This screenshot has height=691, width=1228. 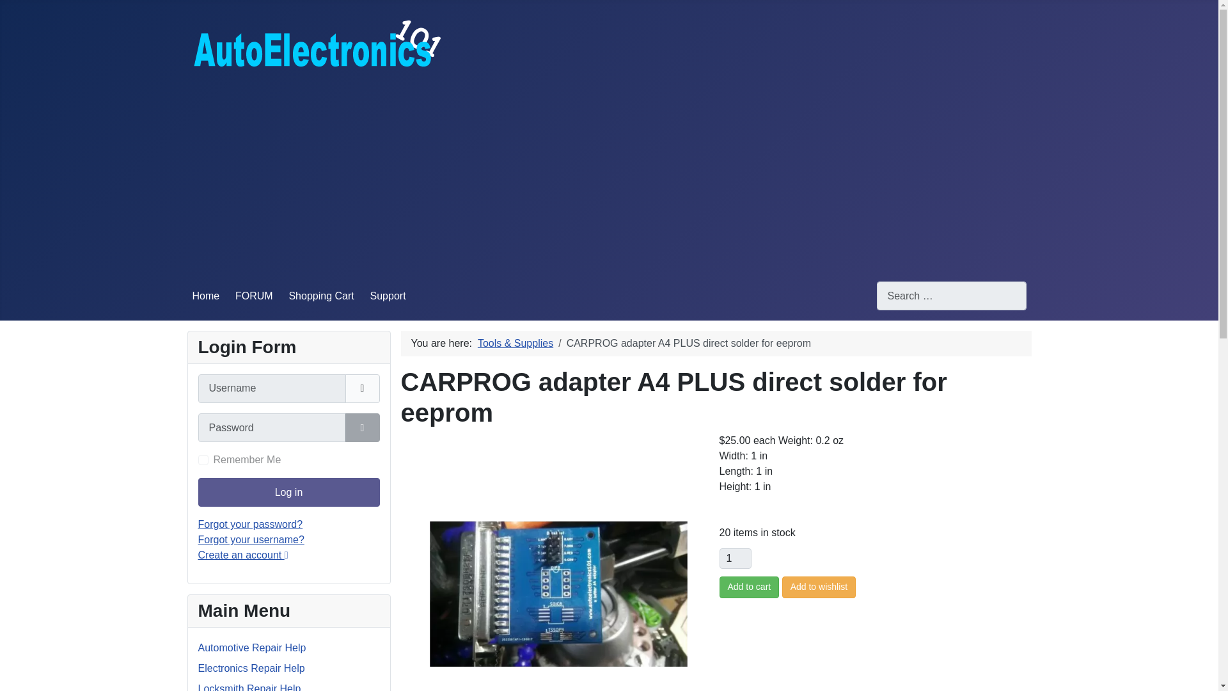 What do you see at coordinates (388, 296) in the screenshot?
I see `Support` at bounding box center [388, 296].